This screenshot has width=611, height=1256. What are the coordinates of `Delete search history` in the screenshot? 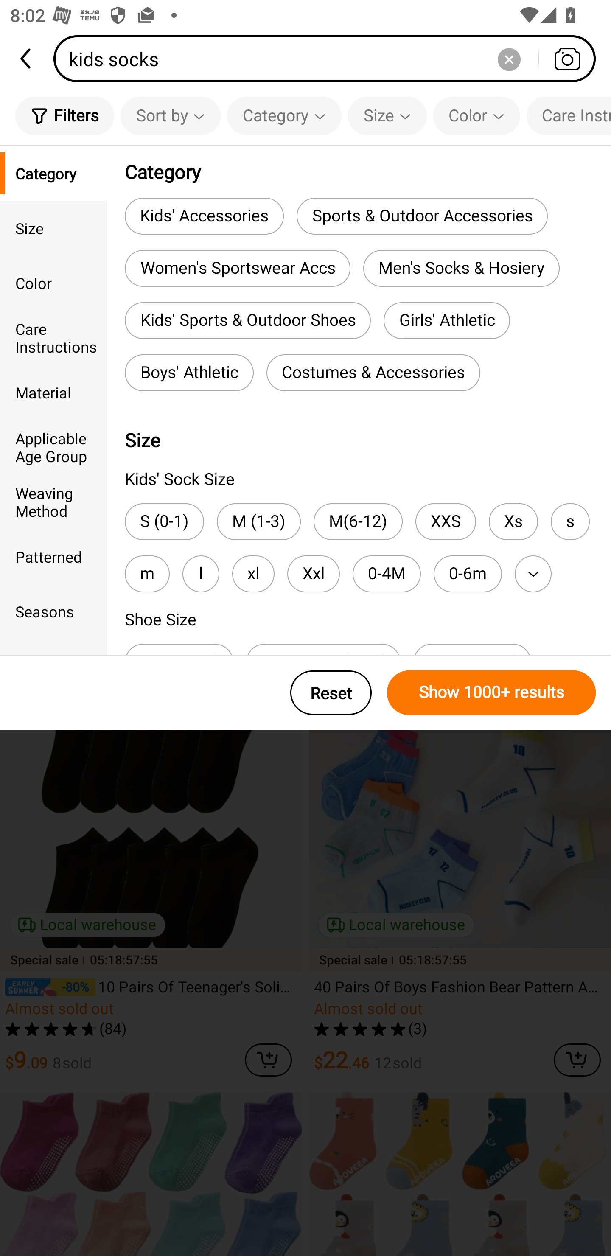 It's located at (509, 59).